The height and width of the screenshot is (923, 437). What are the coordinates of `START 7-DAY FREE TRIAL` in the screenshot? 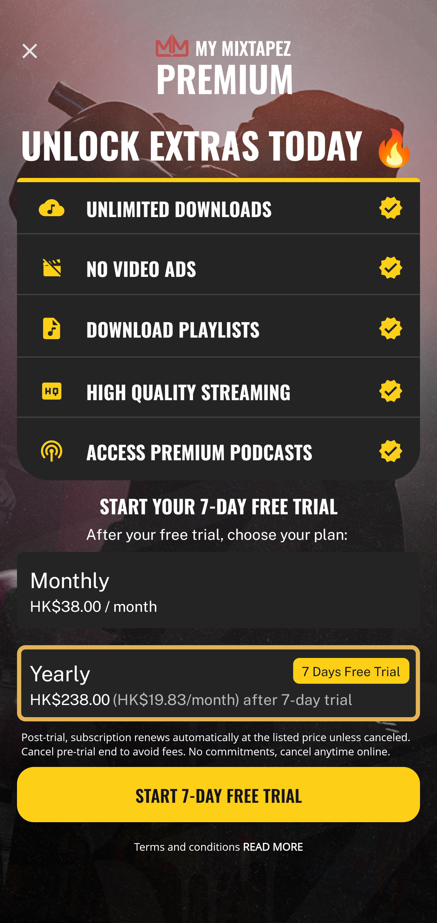 It's located at (218, 795).